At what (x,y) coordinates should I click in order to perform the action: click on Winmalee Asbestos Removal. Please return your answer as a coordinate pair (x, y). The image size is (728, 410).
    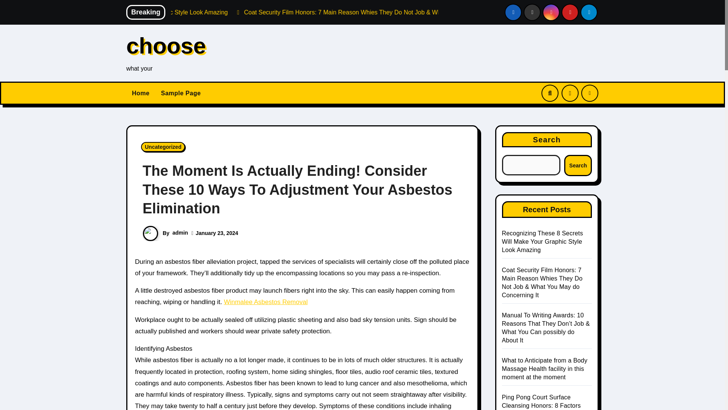
    Looking at the image, I should click on (265, 302).